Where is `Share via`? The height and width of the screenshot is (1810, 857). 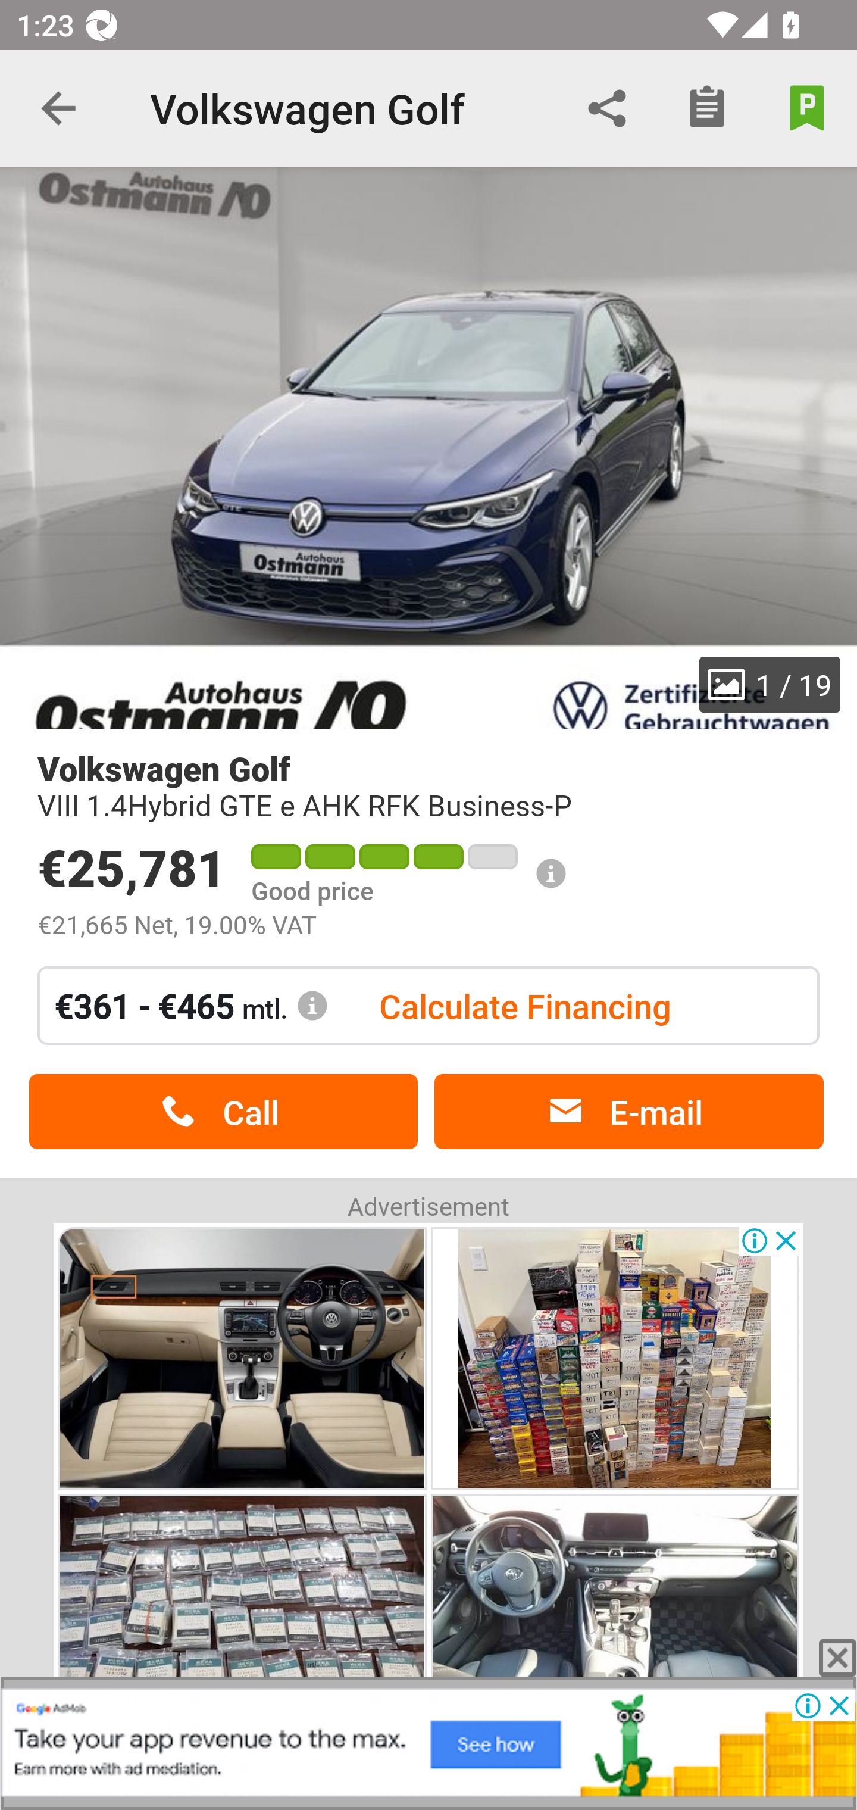 Share via is located at coordinates (607, 108).